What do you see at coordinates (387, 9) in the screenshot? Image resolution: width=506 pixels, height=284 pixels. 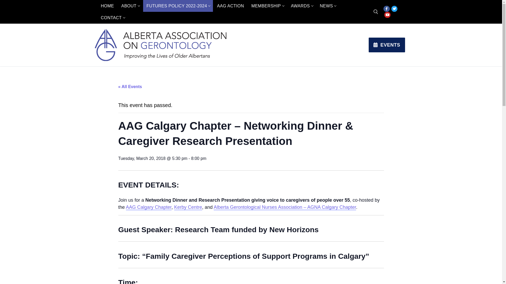 I see `Facebook` at bounding box center [387, 9].